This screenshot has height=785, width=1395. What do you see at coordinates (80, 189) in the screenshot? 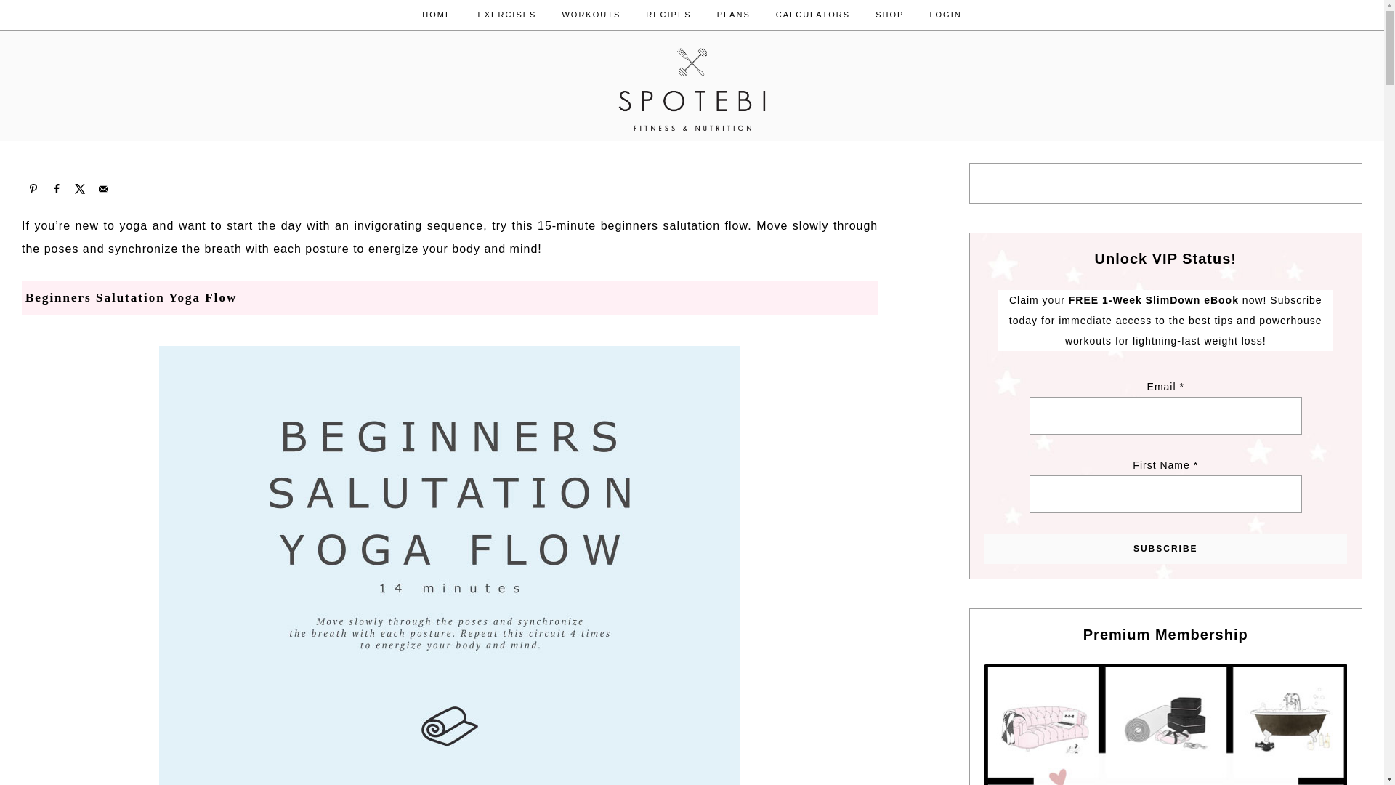
I see `Share on X` at bounding box center [80, 189].